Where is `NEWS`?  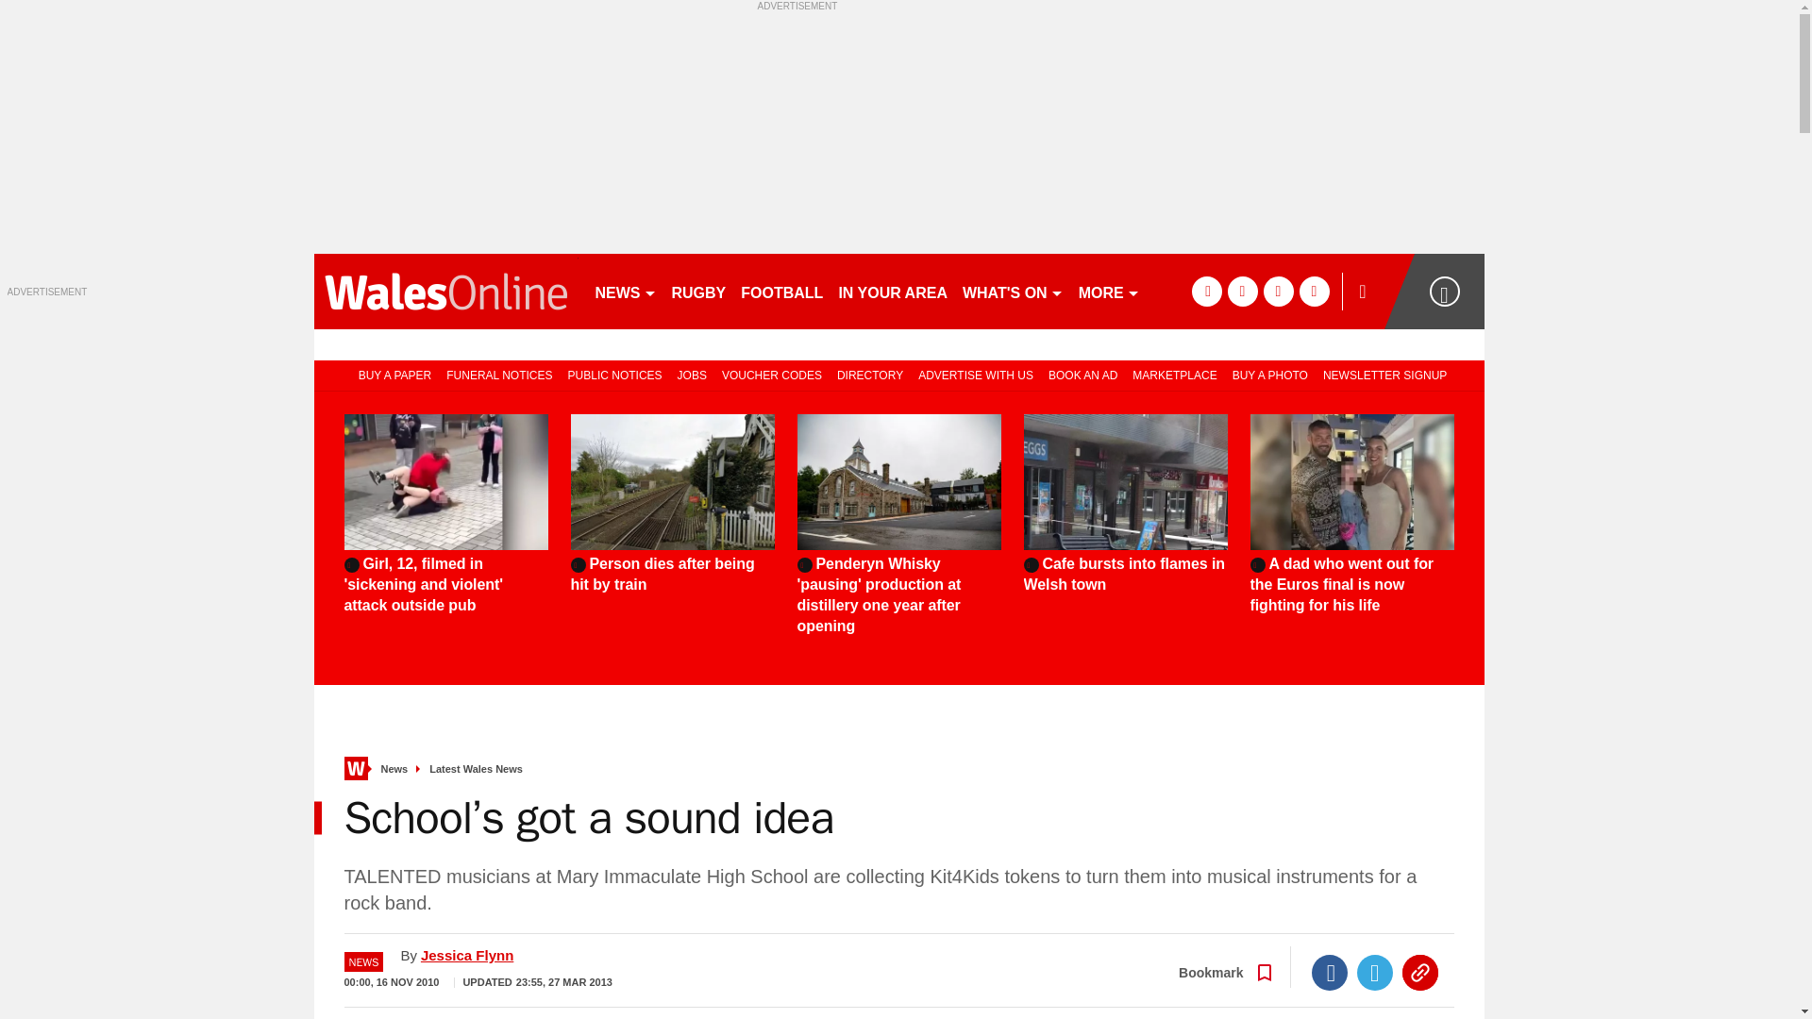
NEWS is located at coordinates (625, 291).